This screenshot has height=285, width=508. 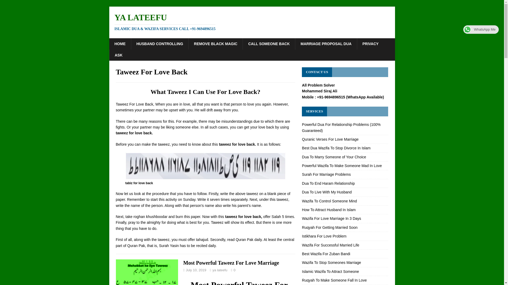 I want to click on Dua To End Haram Relationship, so click(x=328, y=183).